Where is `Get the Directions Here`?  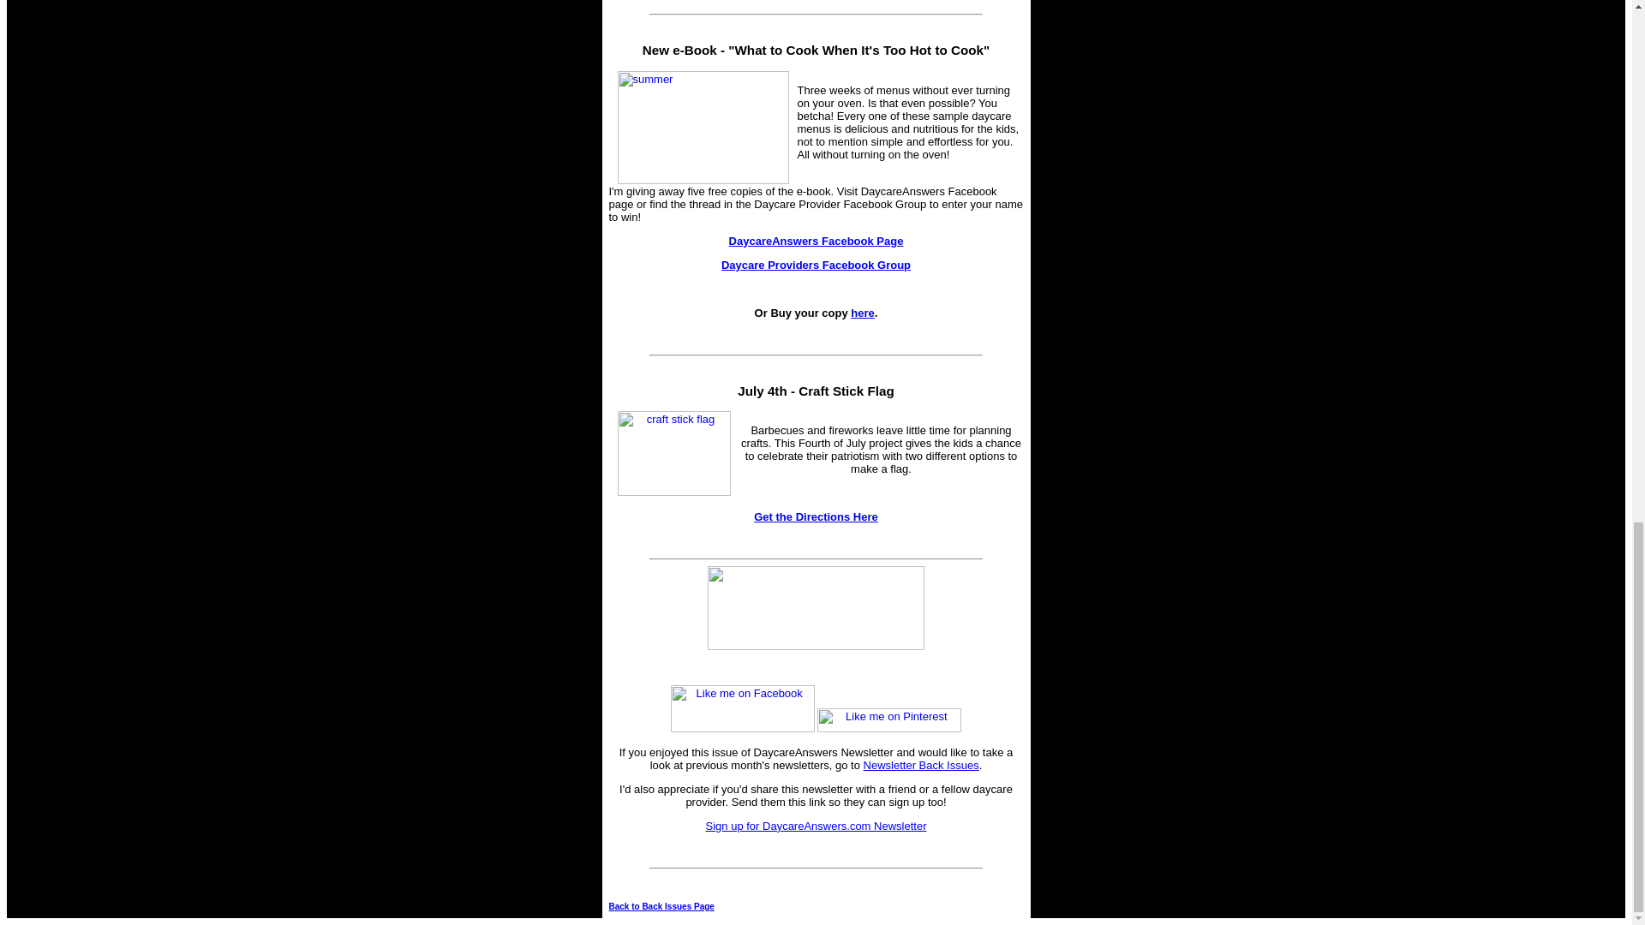
Get the Directions Here is located at coordinates (816, 517).